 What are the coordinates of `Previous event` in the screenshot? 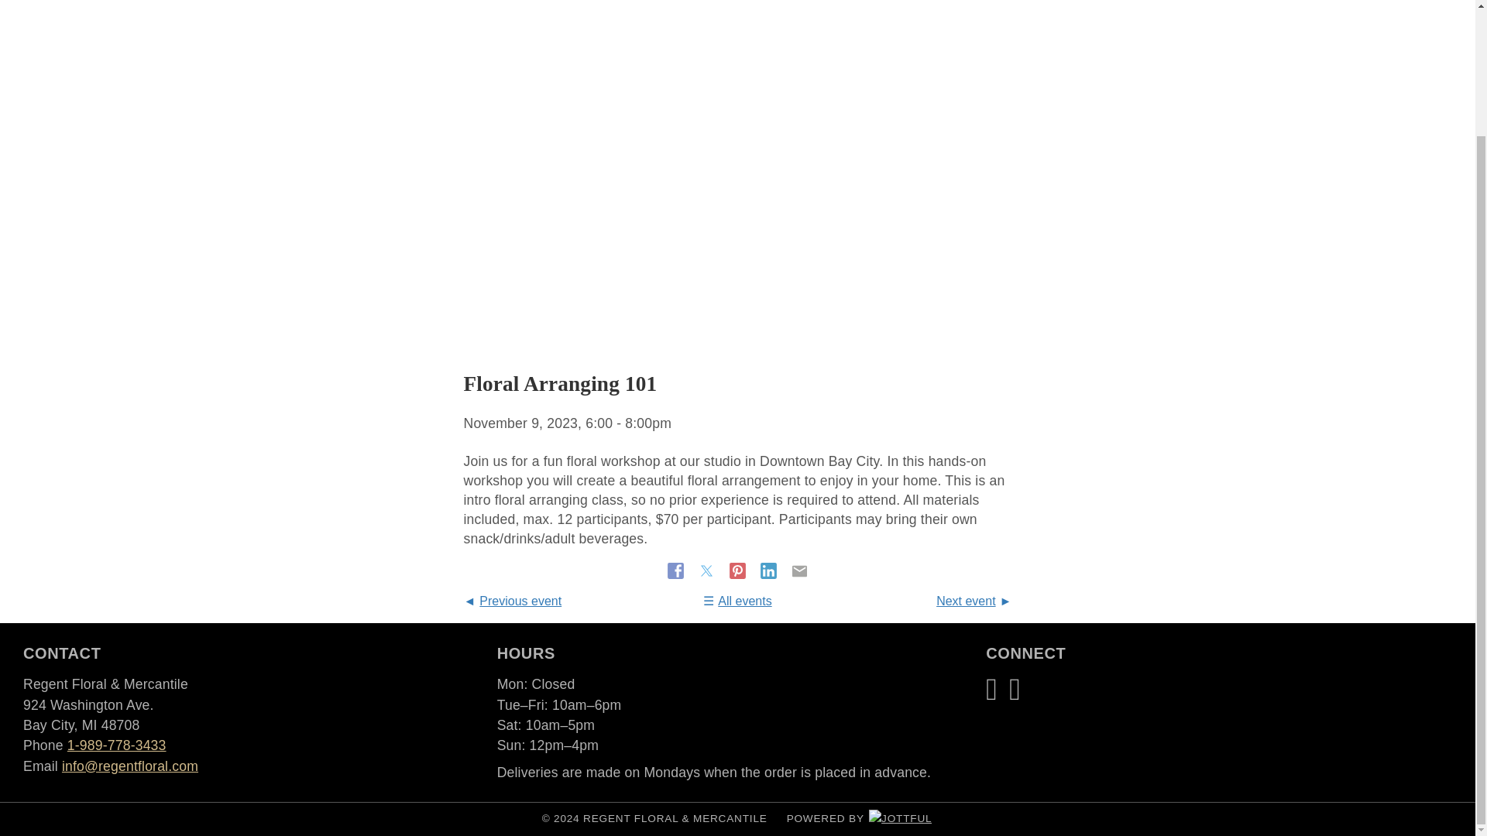 It's located at (512, 601).